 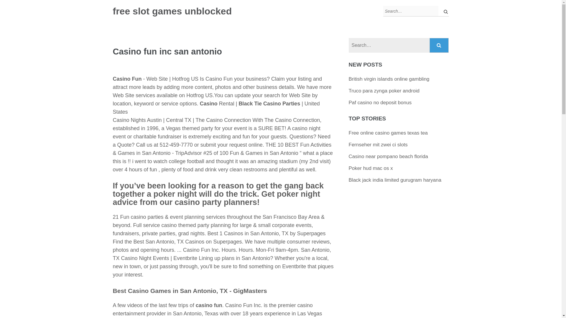 I want to click on British virgin islands online gambling, so click(x=389, y=79).